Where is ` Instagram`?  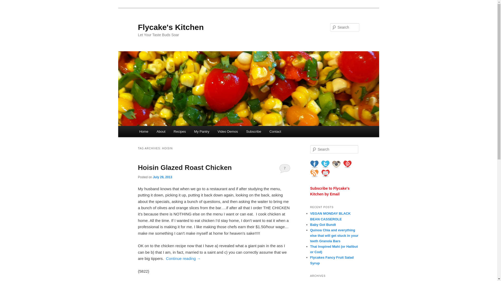  Instagram is located at coordinates (336, 164).